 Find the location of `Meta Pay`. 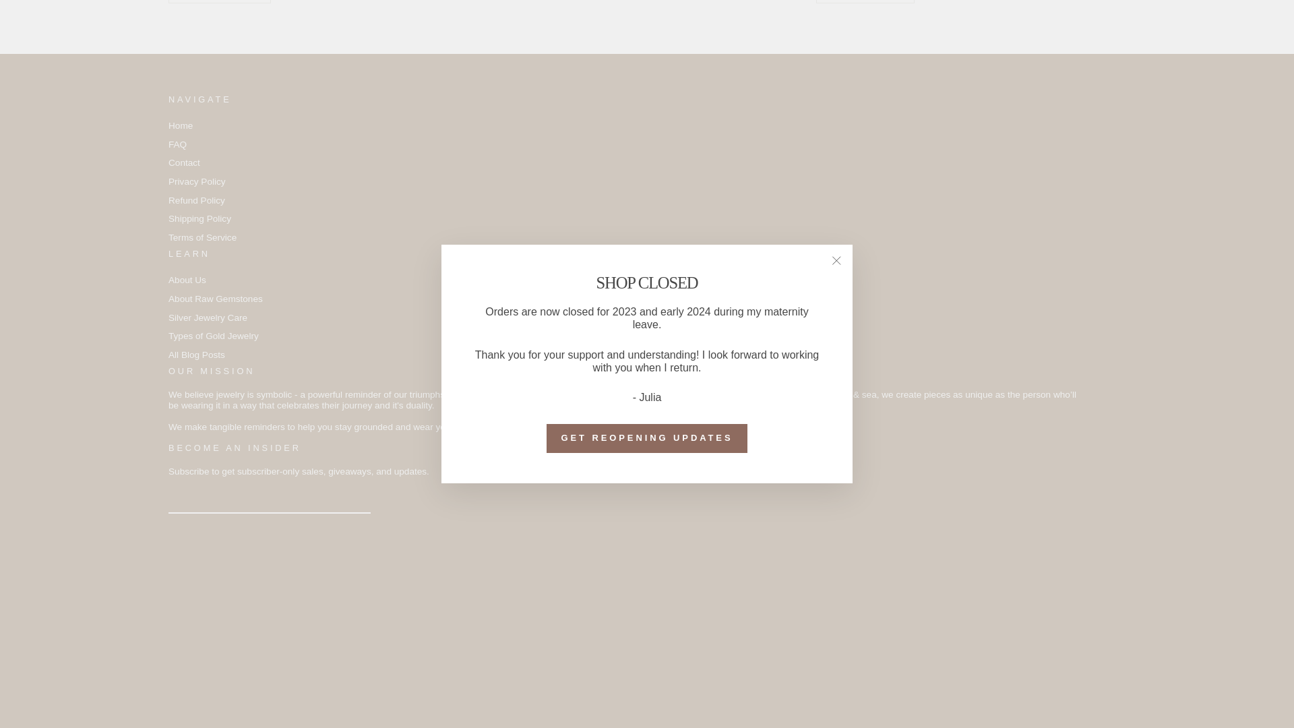

Meta Pay is located at coordinates (307, 631).